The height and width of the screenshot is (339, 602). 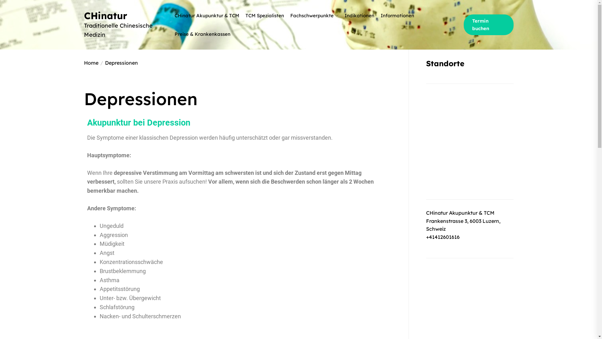 What do you see at coordinates (265, 16) in the screenshot?
I see `TCM Spezialisten` at bounding box center [265, 16].